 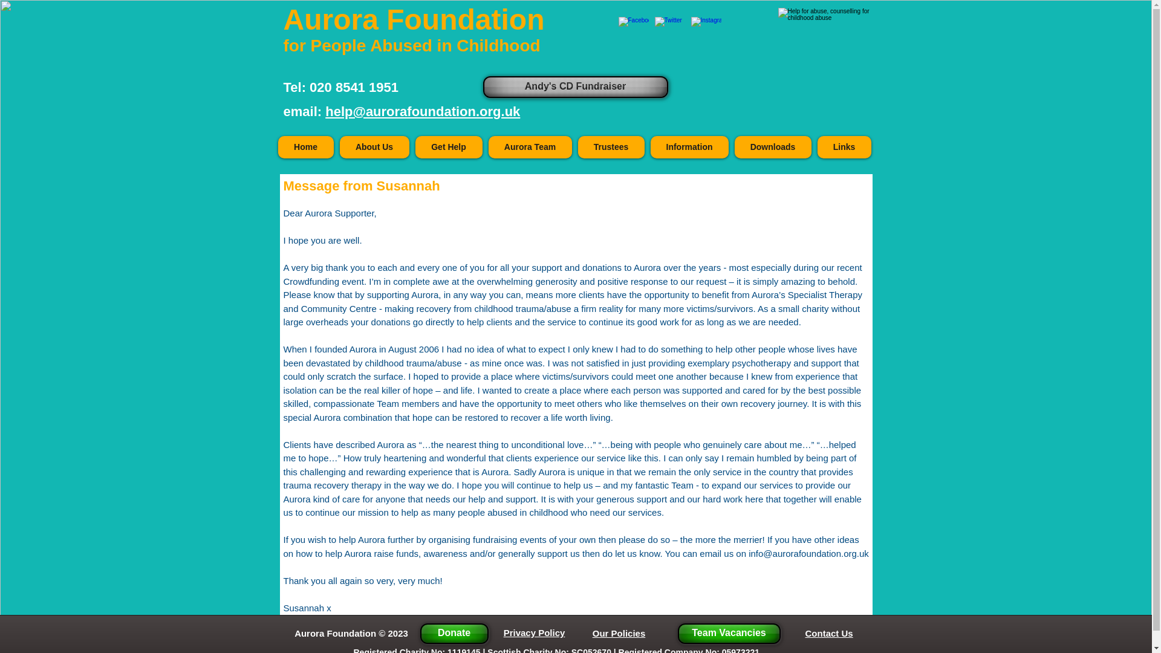 I want to click on Information, so click(x=689, y=147).